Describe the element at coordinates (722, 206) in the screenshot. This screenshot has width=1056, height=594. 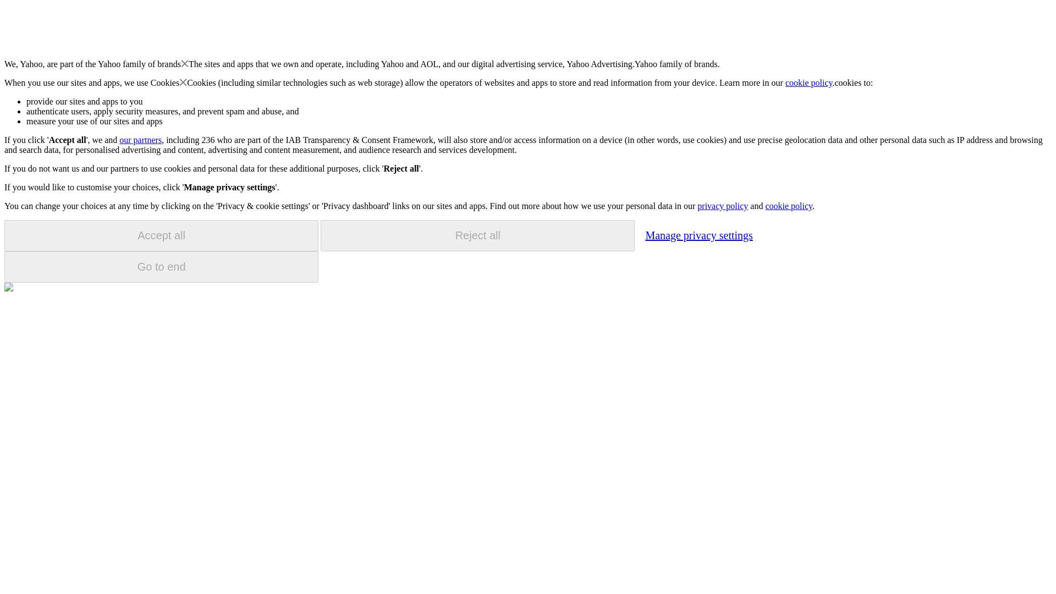
I see `privacy policy` at that location.